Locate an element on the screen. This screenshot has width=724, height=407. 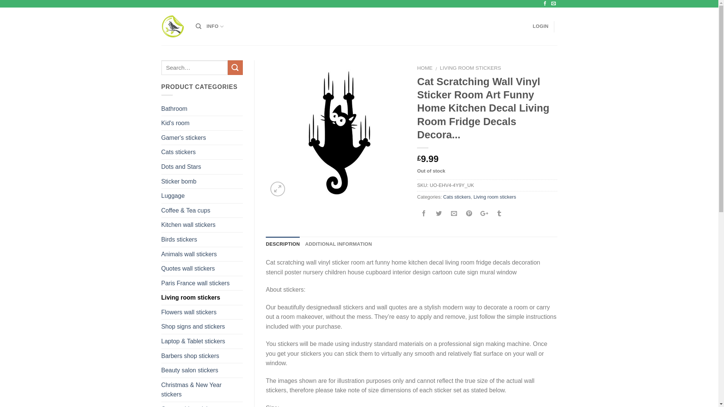
HOME is located at coordinates (425, 68).